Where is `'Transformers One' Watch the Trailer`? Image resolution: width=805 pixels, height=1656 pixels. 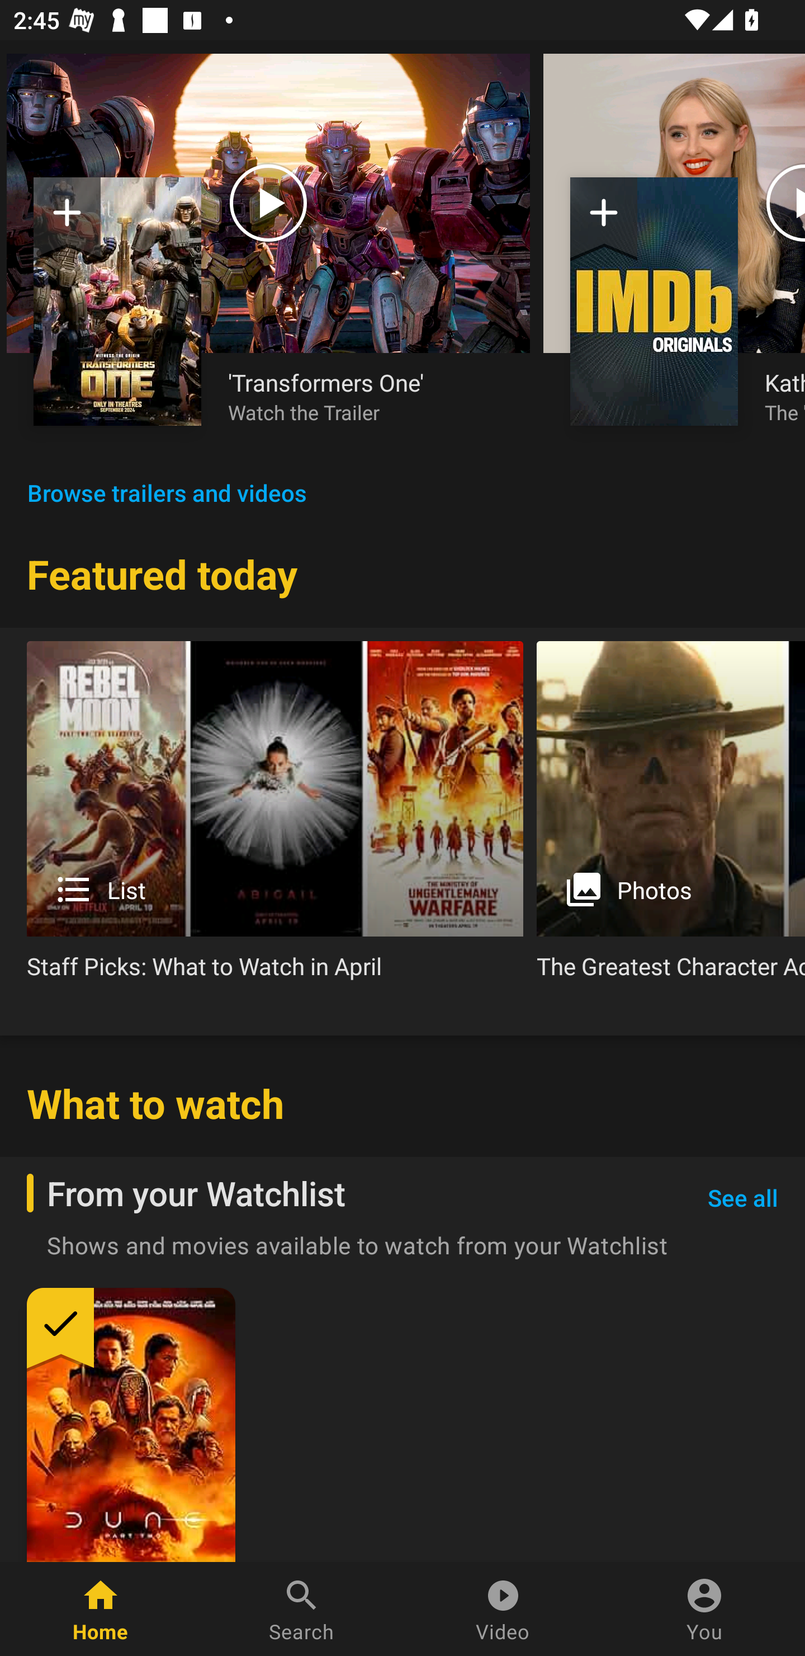
'Transformers One' Watch the Trailer is located at coordinates (366, 396).